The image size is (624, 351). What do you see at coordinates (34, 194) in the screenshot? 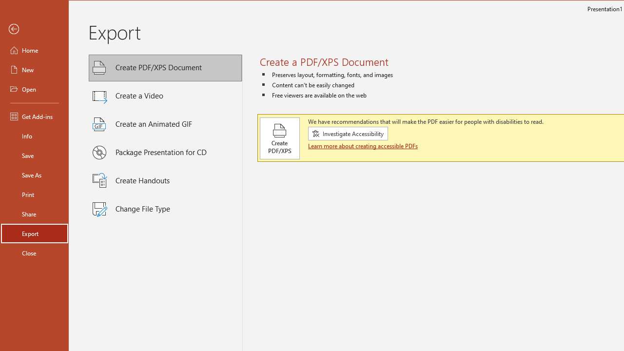
I see `Print` at bounding box center [34, 194].